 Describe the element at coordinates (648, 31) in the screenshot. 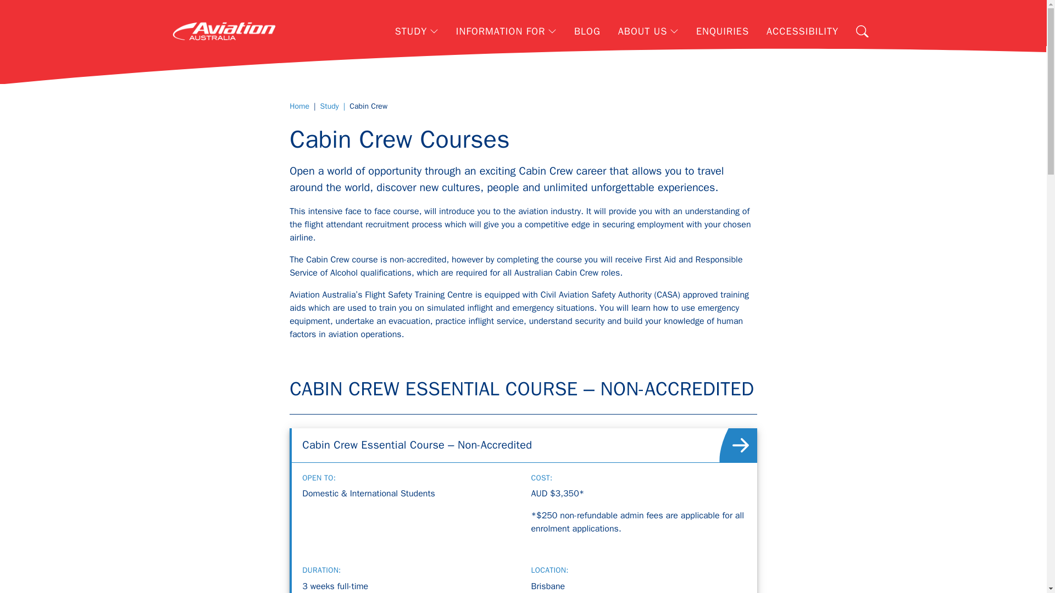

I see `ABOUT US` at that location.